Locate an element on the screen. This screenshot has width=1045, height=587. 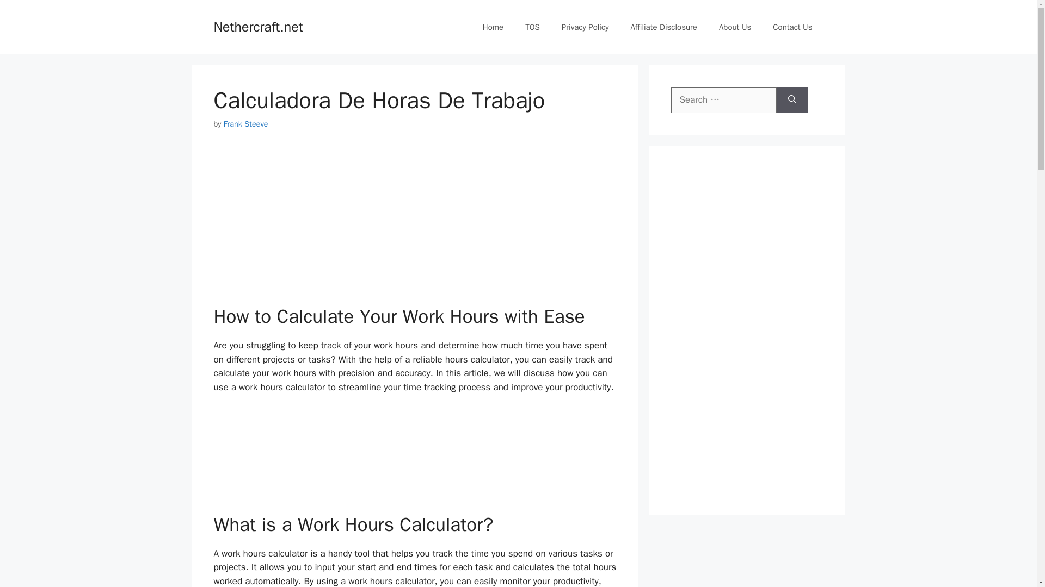
Affiliate Disclosure is located at coordinates (664, 27).